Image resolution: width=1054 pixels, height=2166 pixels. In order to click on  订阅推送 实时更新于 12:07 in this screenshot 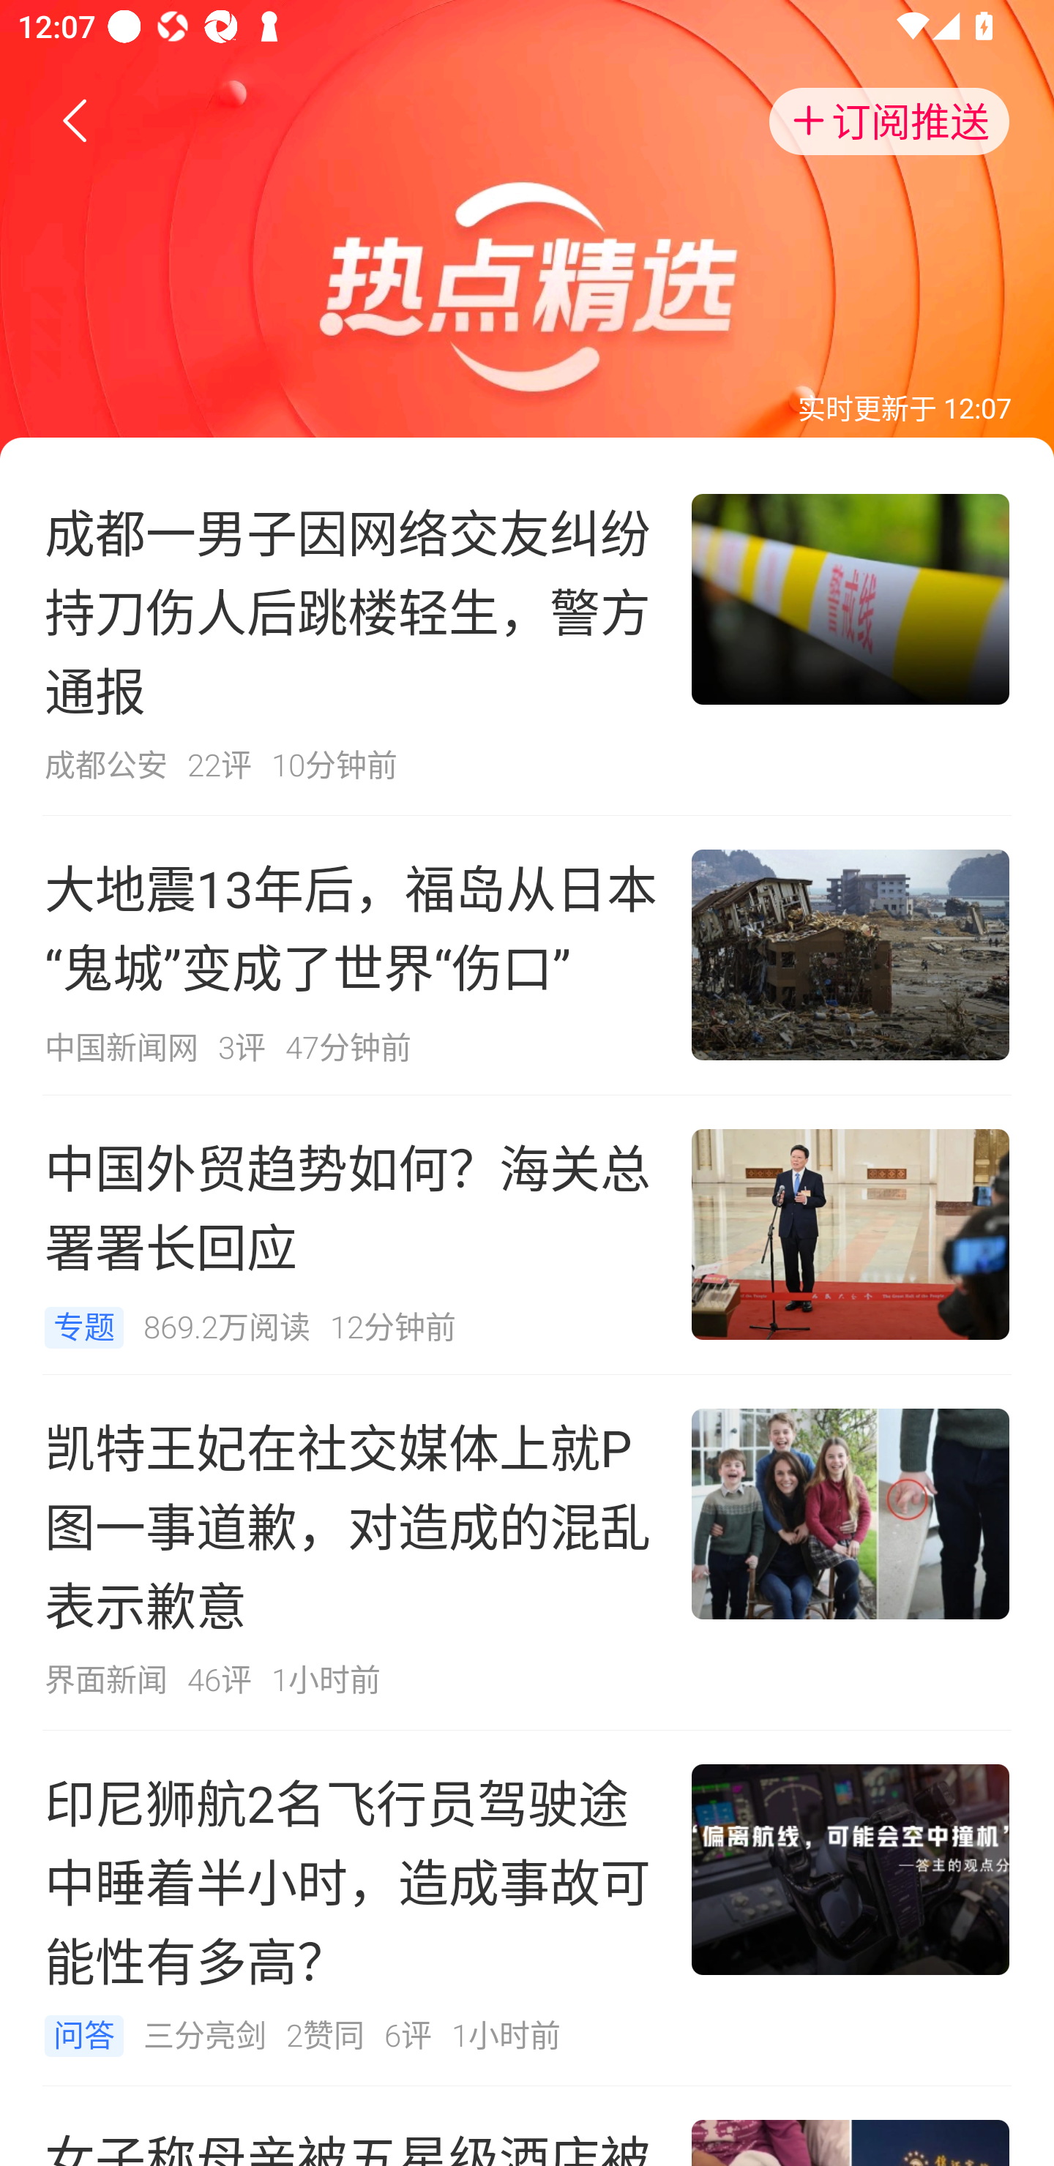, I will do `click(527, 230)`.